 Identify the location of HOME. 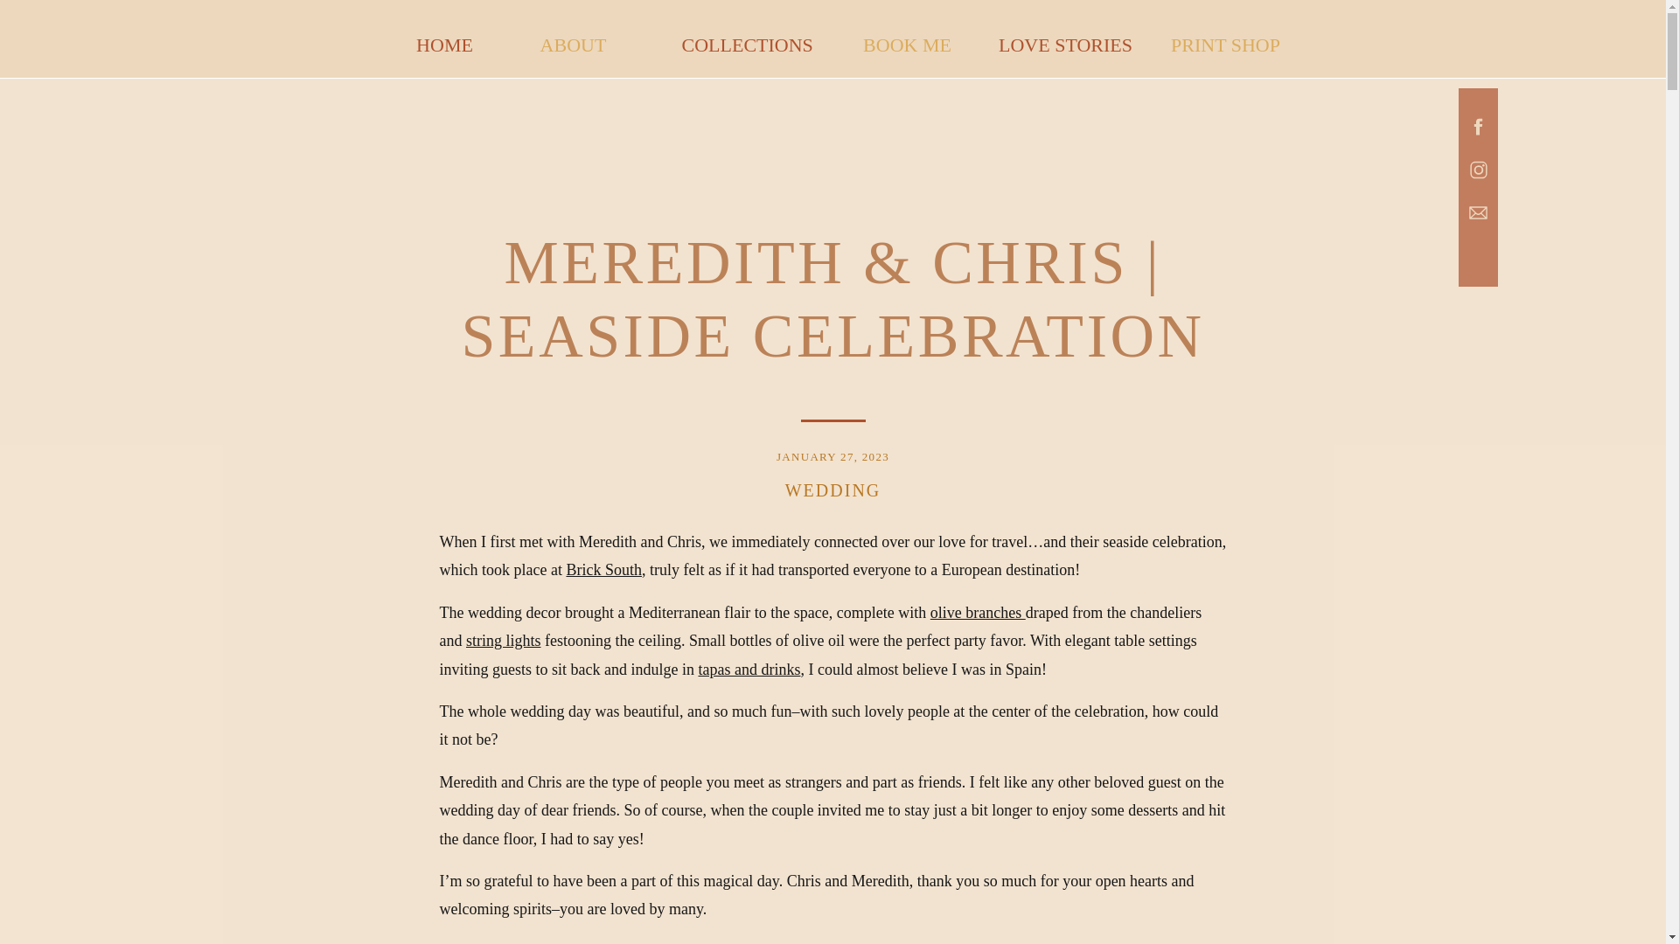
(444, 39).